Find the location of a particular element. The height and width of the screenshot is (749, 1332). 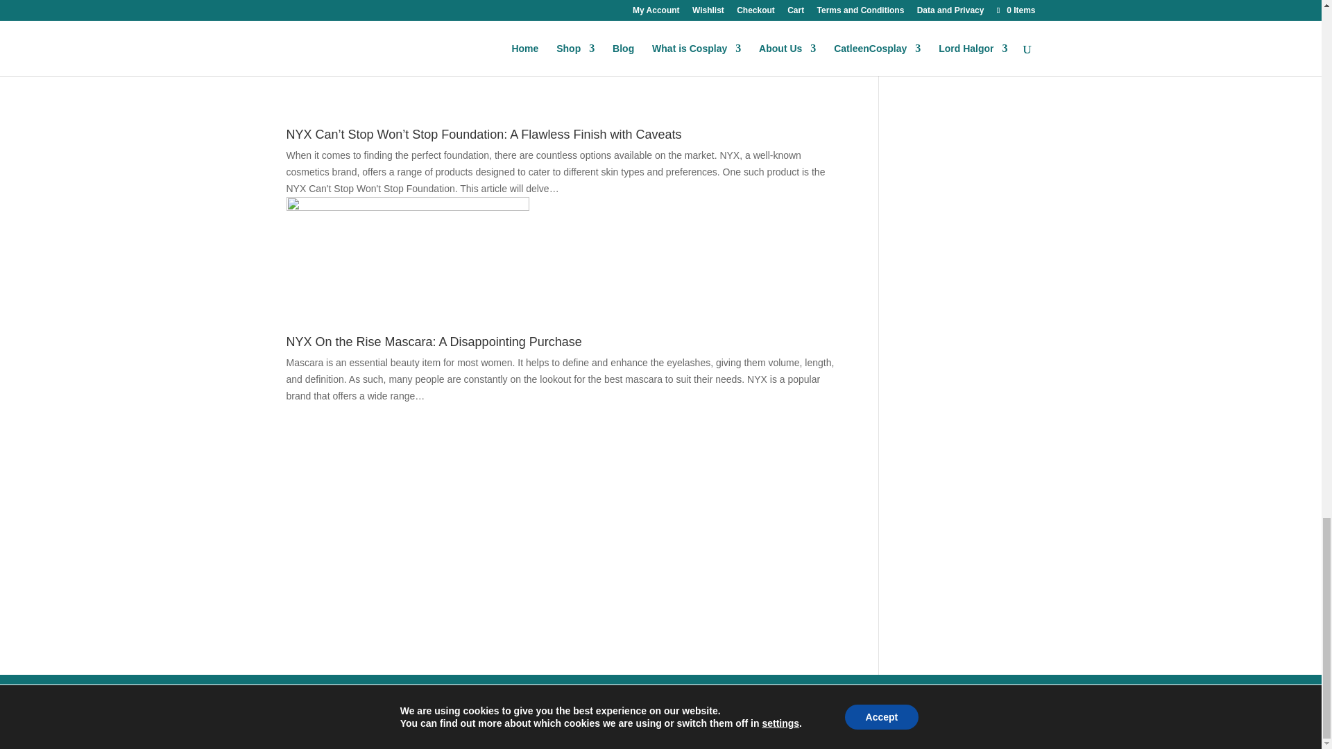

NYX On the Rise Mascara: A Disappointing Purchase is located at coordinates (433, 341).